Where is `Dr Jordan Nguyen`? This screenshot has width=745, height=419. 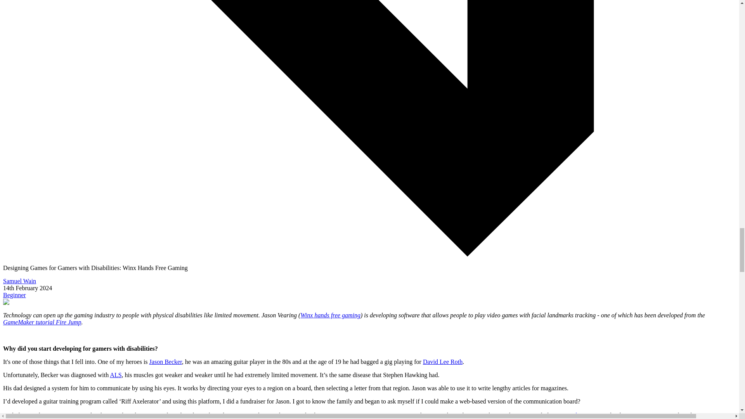 Dr Jordan Nguyen is located at coordinates (581, 415).